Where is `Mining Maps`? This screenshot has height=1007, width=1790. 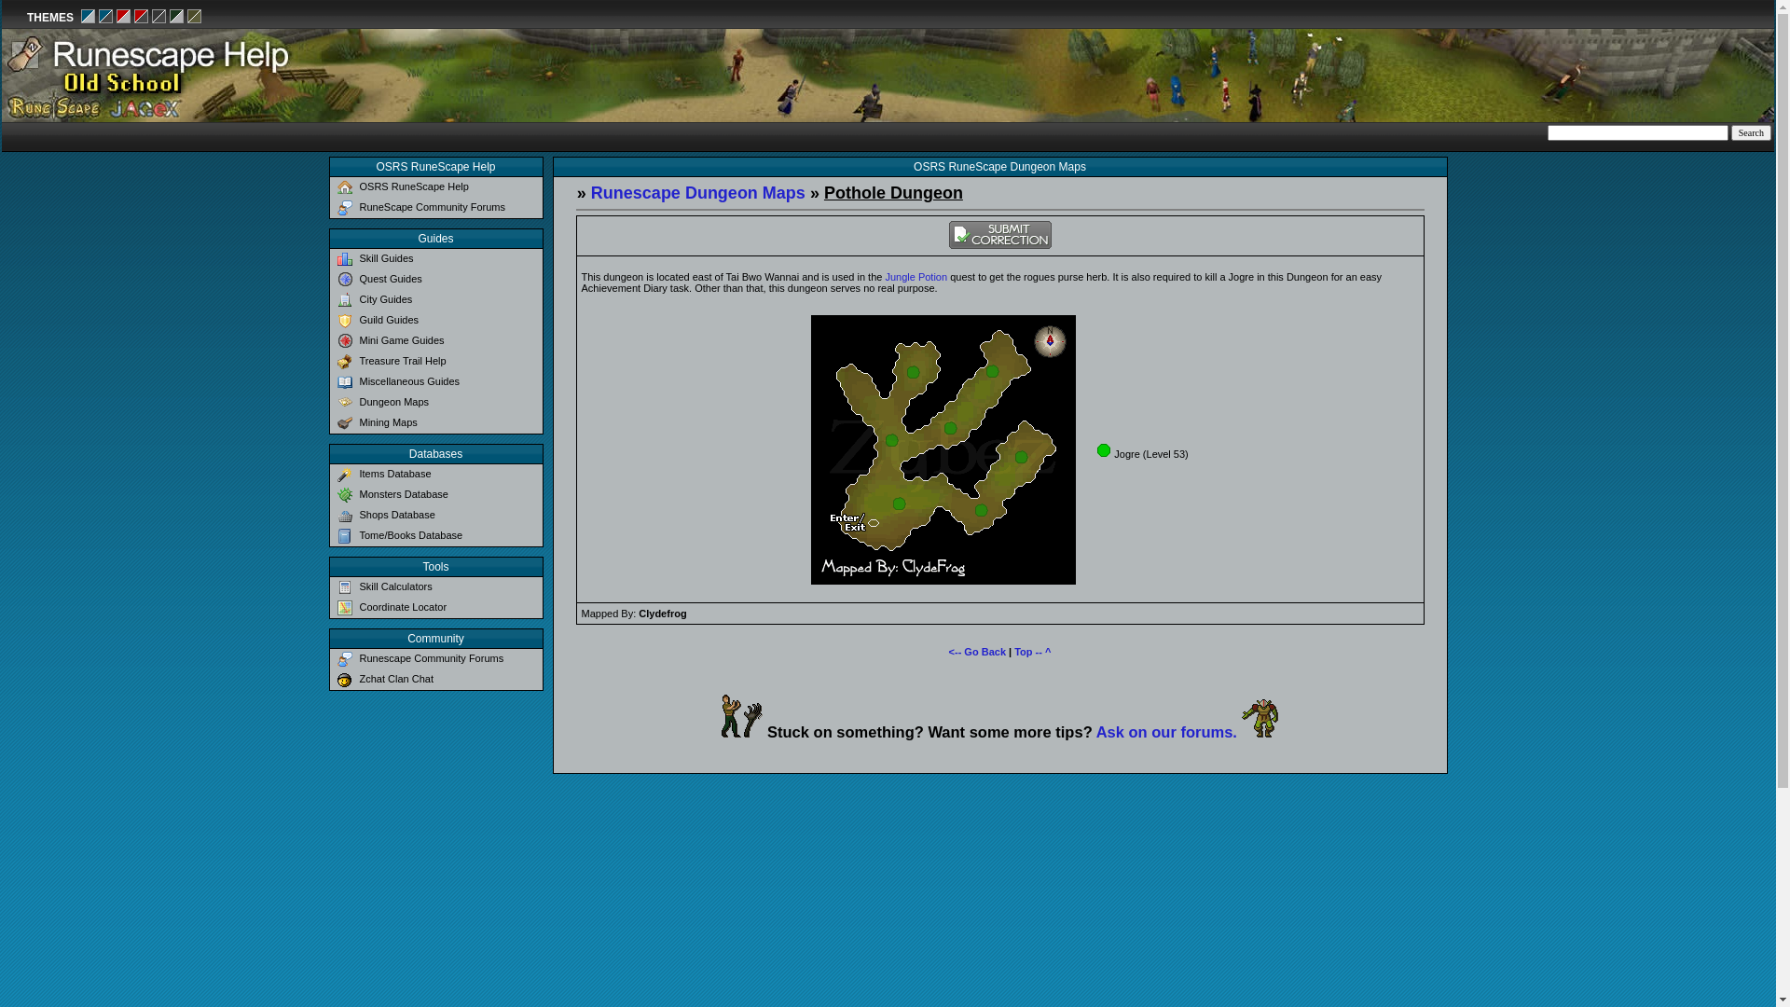 Mining Maps is located at coordinates (436, 423).